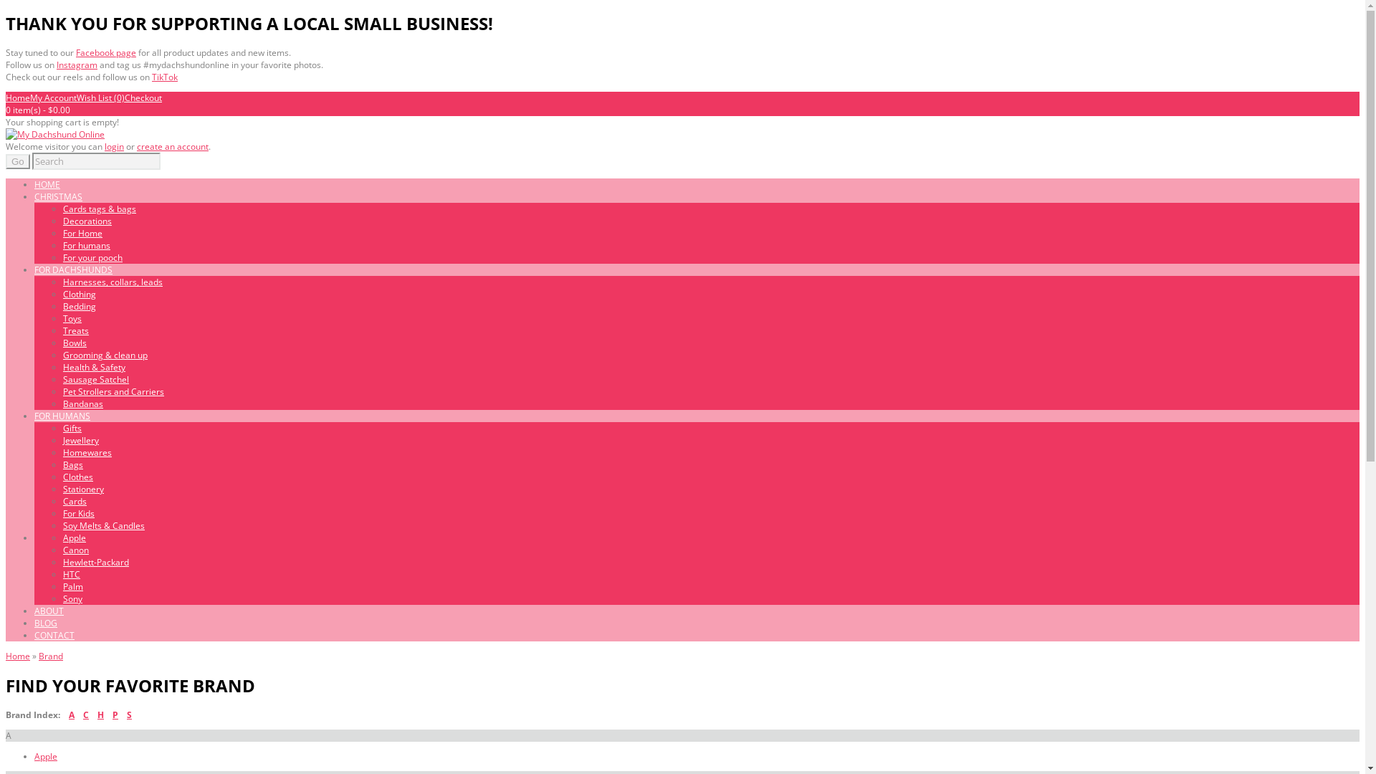 The image size is (1376, 774). I want to click on Go, so click(18, 162).